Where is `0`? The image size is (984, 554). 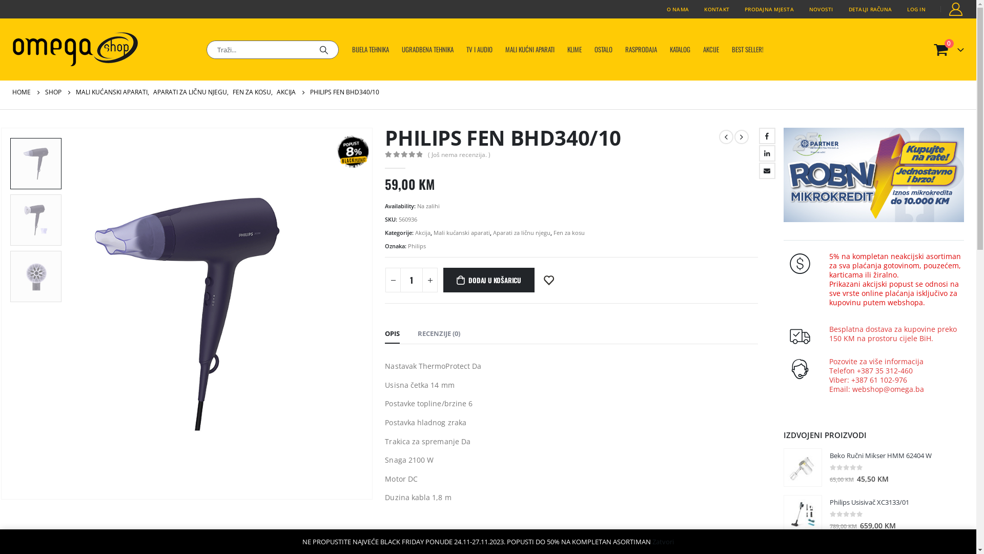 0 is located at coordinates (847, 468).